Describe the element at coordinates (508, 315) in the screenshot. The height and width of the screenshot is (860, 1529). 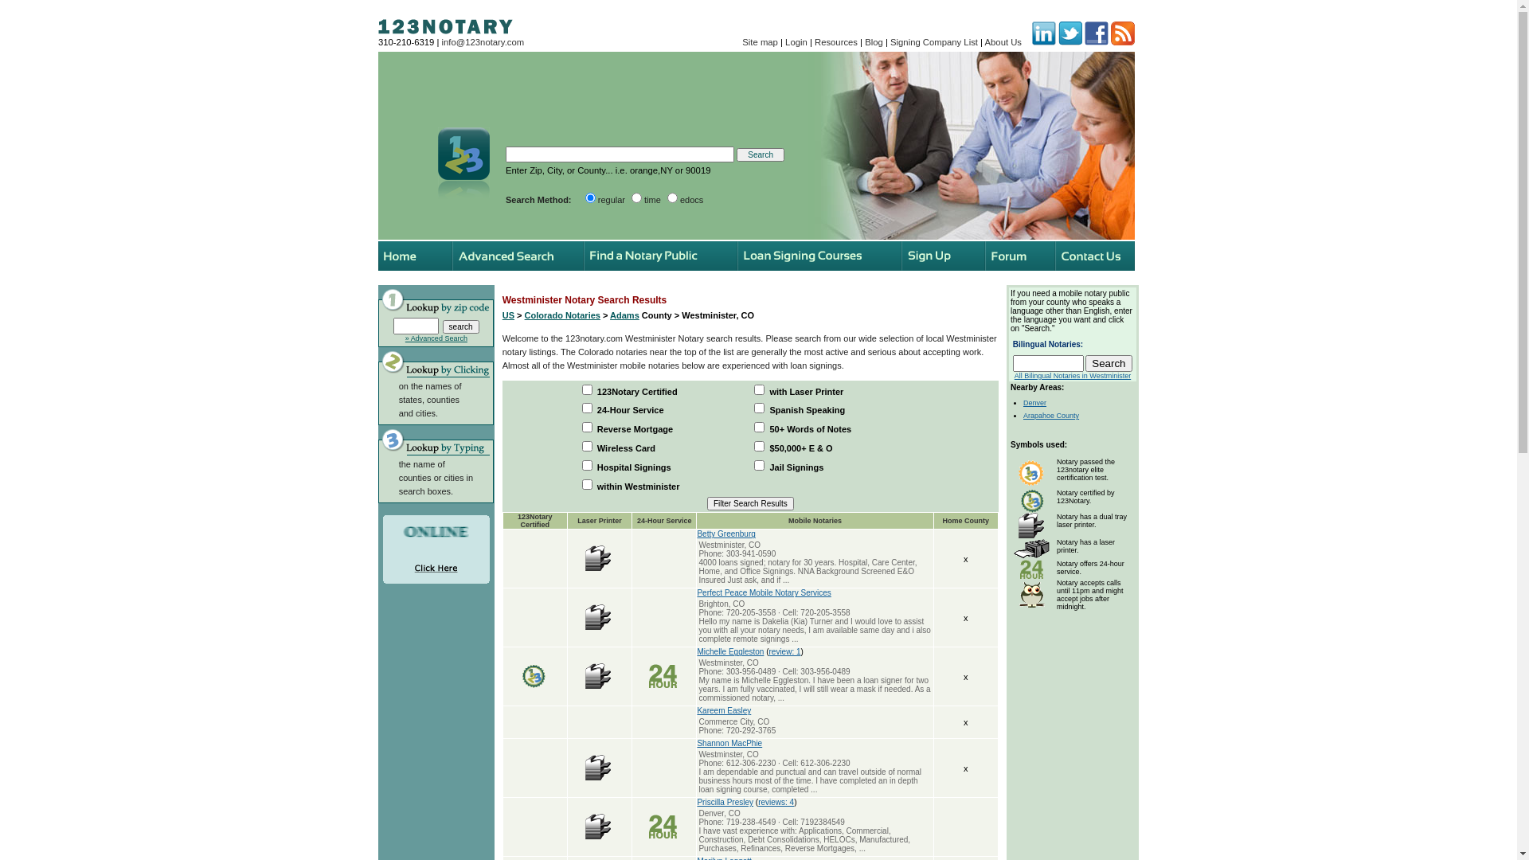
I see `US` at that location.